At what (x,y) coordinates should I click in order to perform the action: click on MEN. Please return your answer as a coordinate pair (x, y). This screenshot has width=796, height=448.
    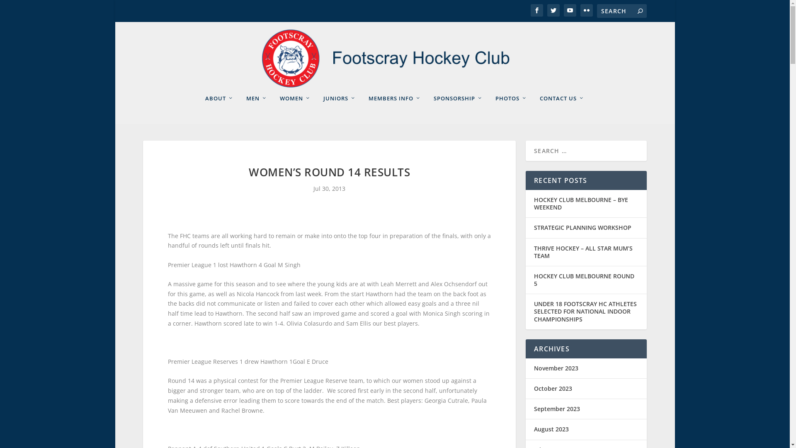
    Looking at the image, I should click on (257, 110).